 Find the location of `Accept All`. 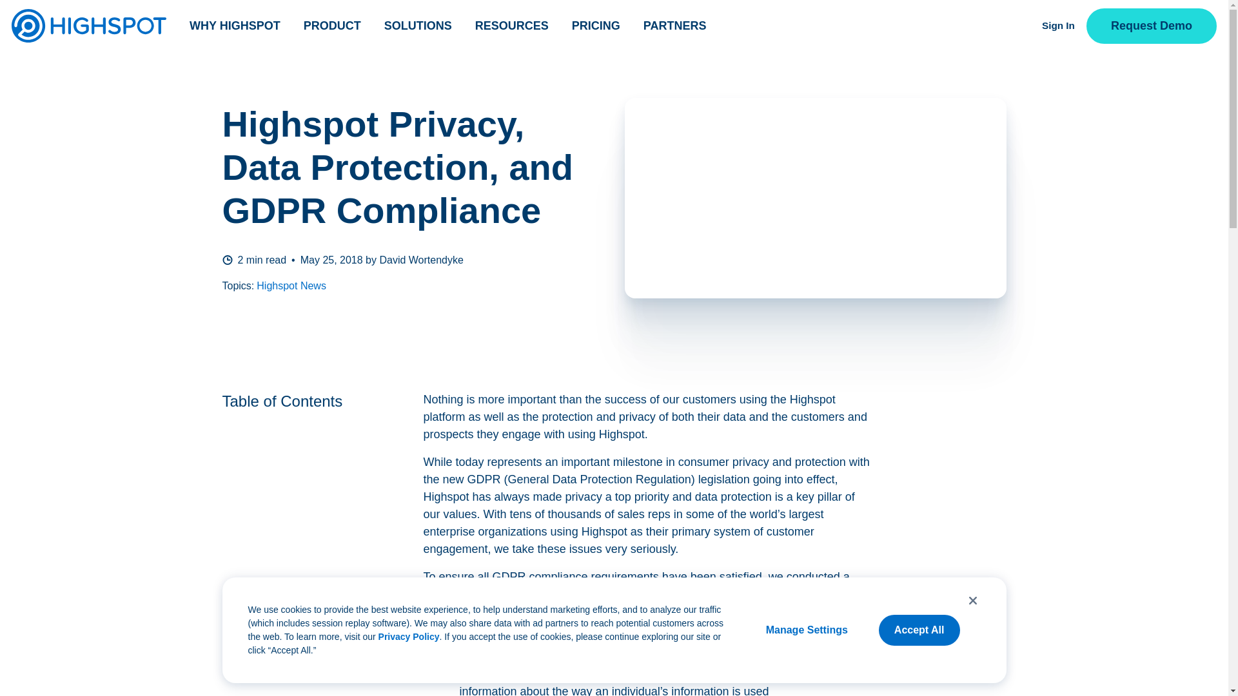

Accept All is located at coordinates (919, 630).